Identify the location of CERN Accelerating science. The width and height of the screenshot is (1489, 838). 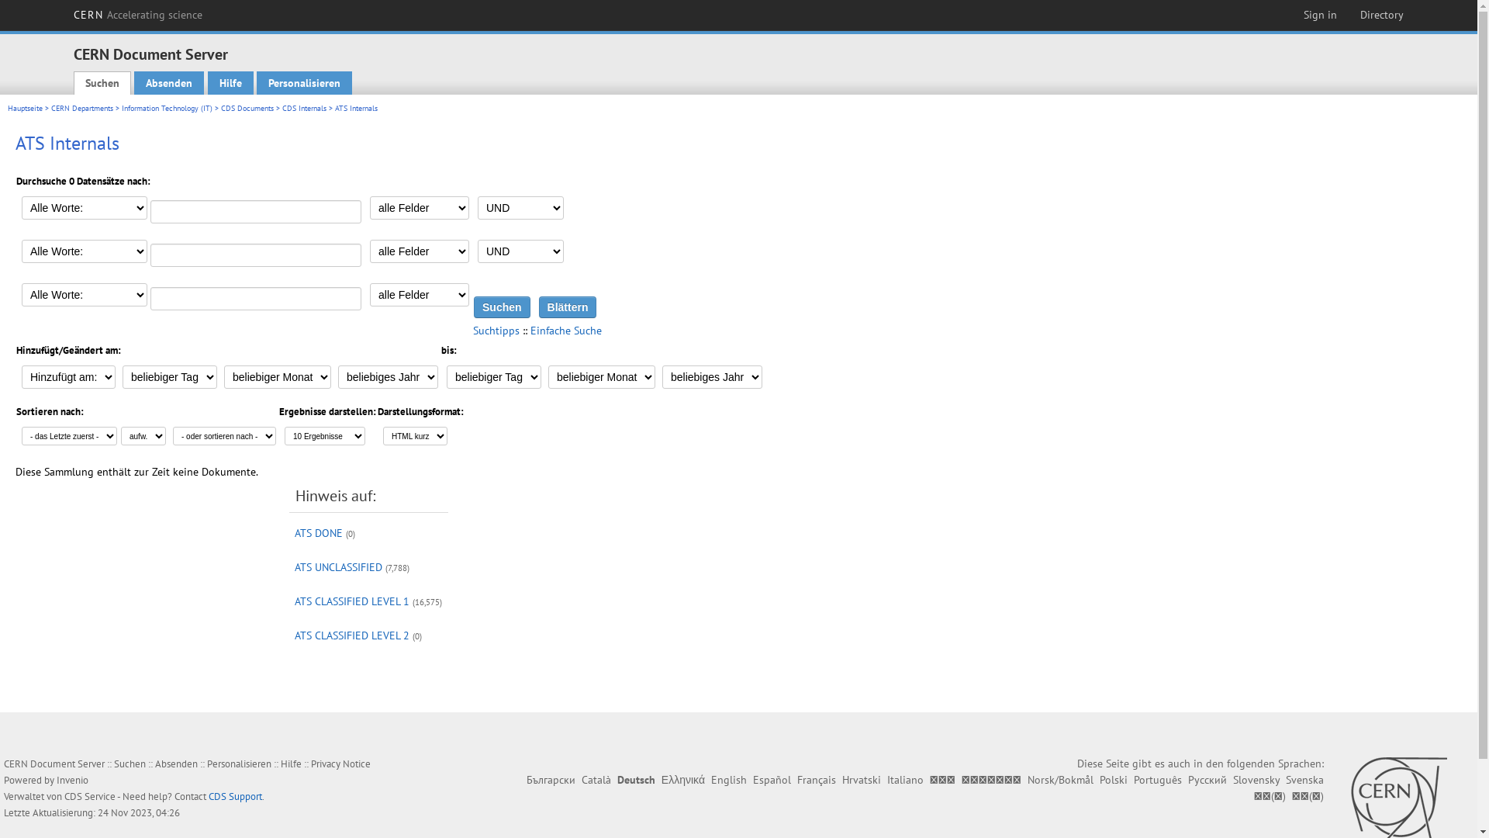
(138, 15).